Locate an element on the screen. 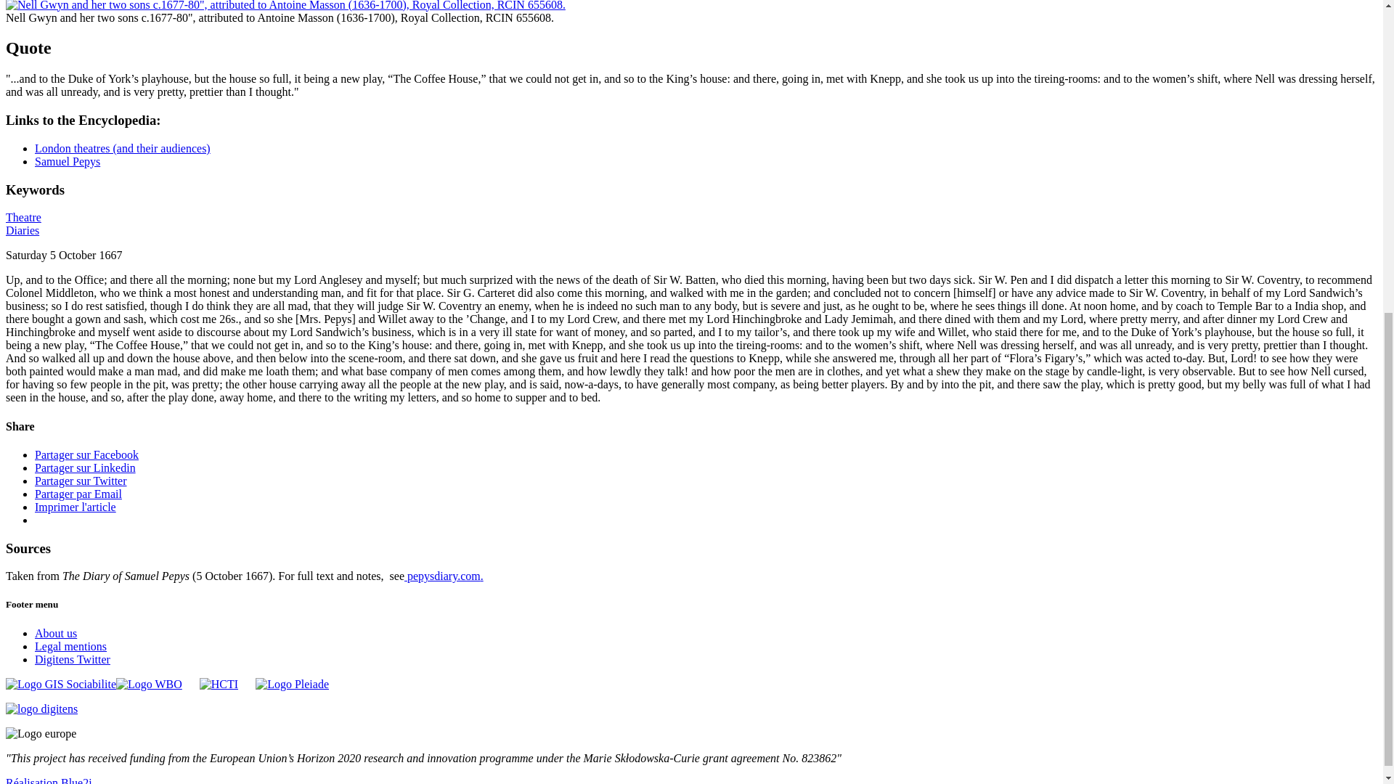  About us is located at coordinates (55, 633).